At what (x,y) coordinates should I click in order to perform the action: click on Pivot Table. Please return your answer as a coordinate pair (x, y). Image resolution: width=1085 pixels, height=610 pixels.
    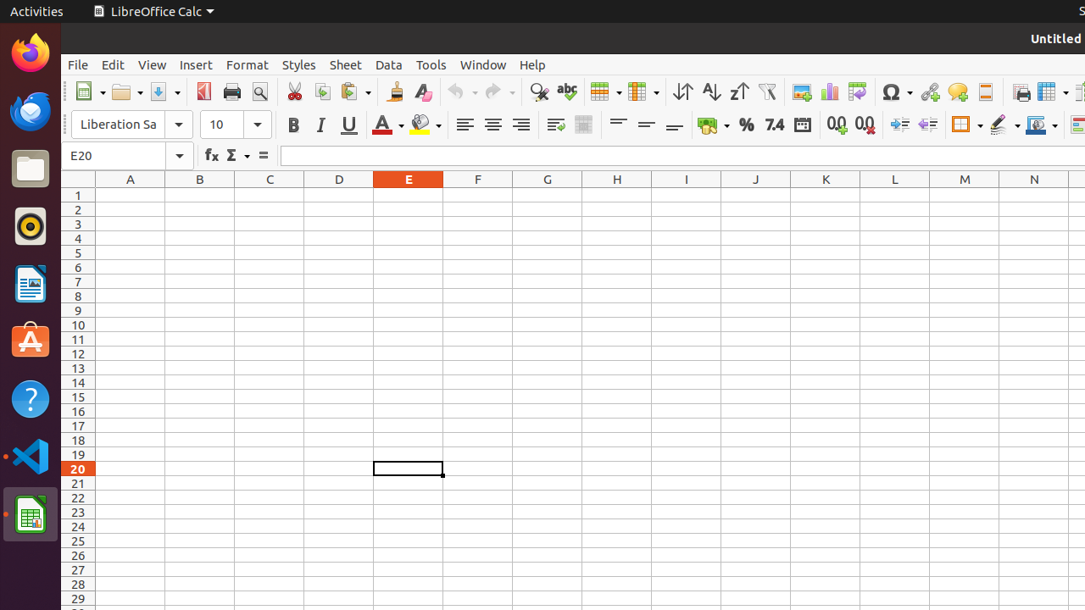
    Looking at the image, I should click on (858, 91).